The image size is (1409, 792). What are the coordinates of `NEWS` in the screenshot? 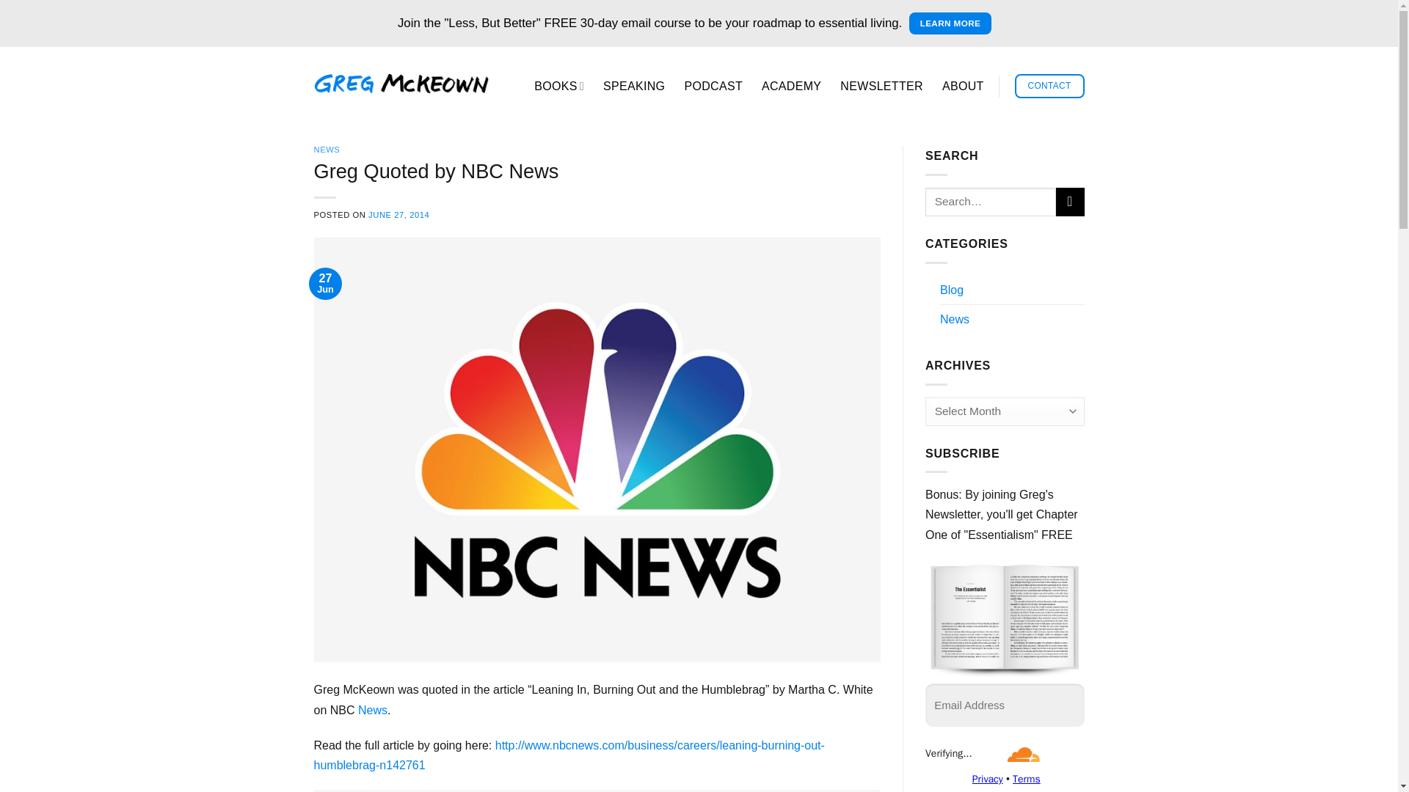 It's located at (327, 149).